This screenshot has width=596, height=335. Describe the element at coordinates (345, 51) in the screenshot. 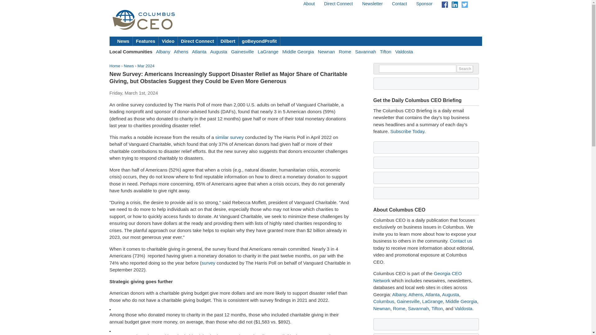

I see `Rome` at that location.